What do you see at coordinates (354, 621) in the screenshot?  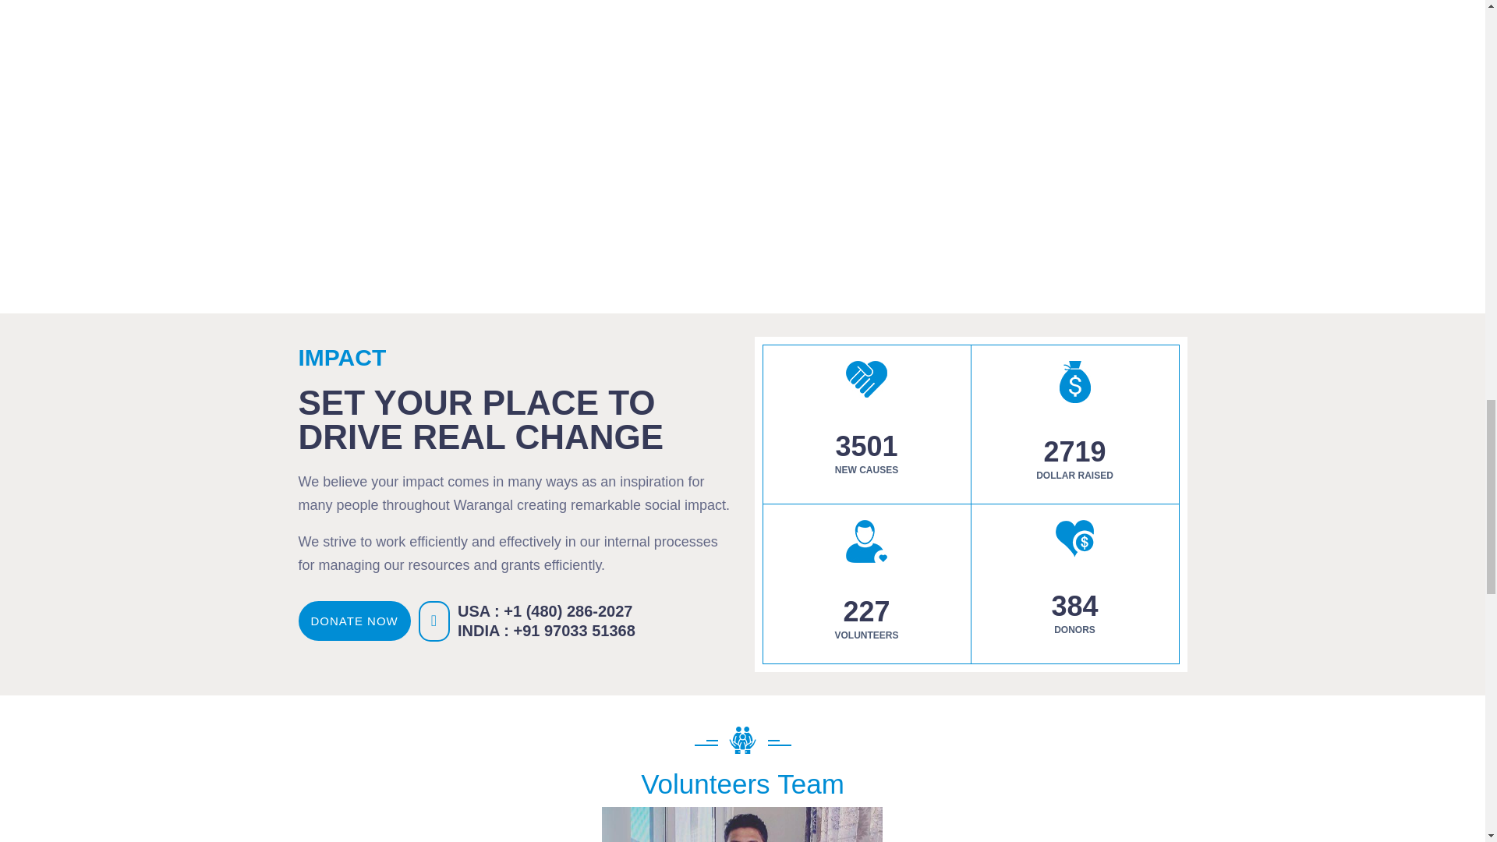 I see `DONATE NOW` at bounding box center [354, 621].